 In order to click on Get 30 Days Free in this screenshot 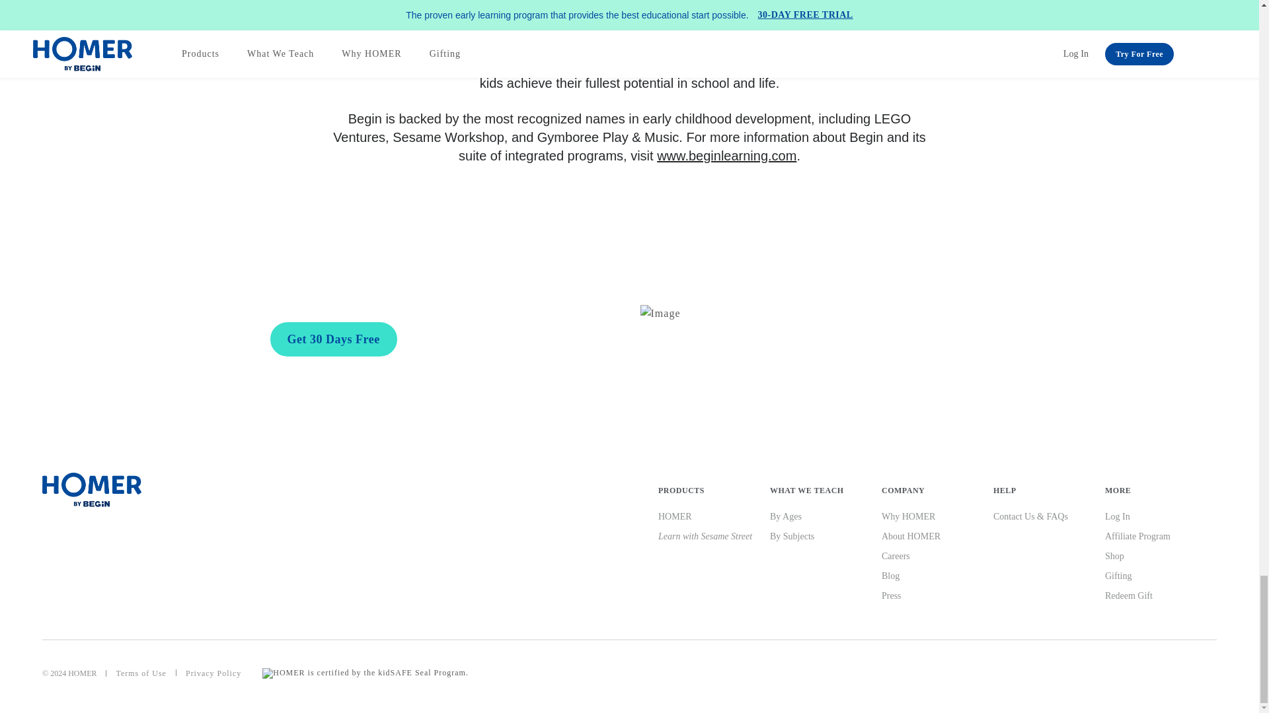, I will do `click(332, 339)`.